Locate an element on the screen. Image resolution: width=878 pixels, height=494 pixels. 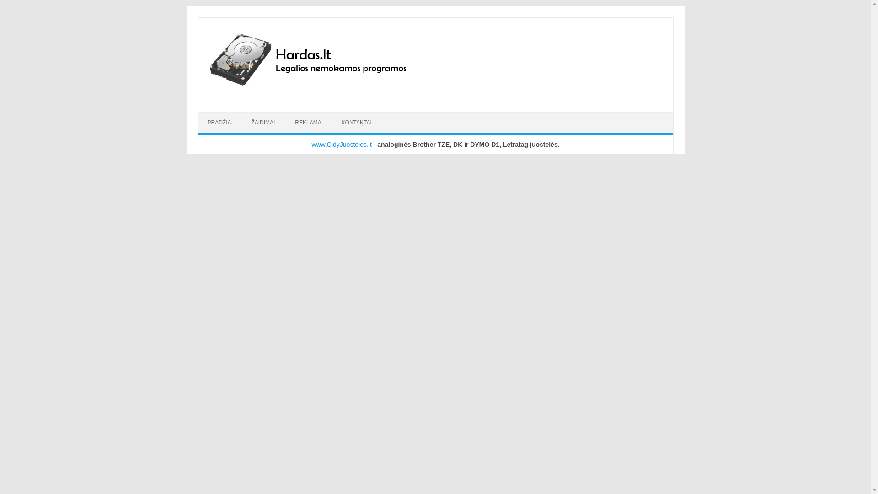
www.CidyJuosteles.lt is located at coordinates (341, 145).